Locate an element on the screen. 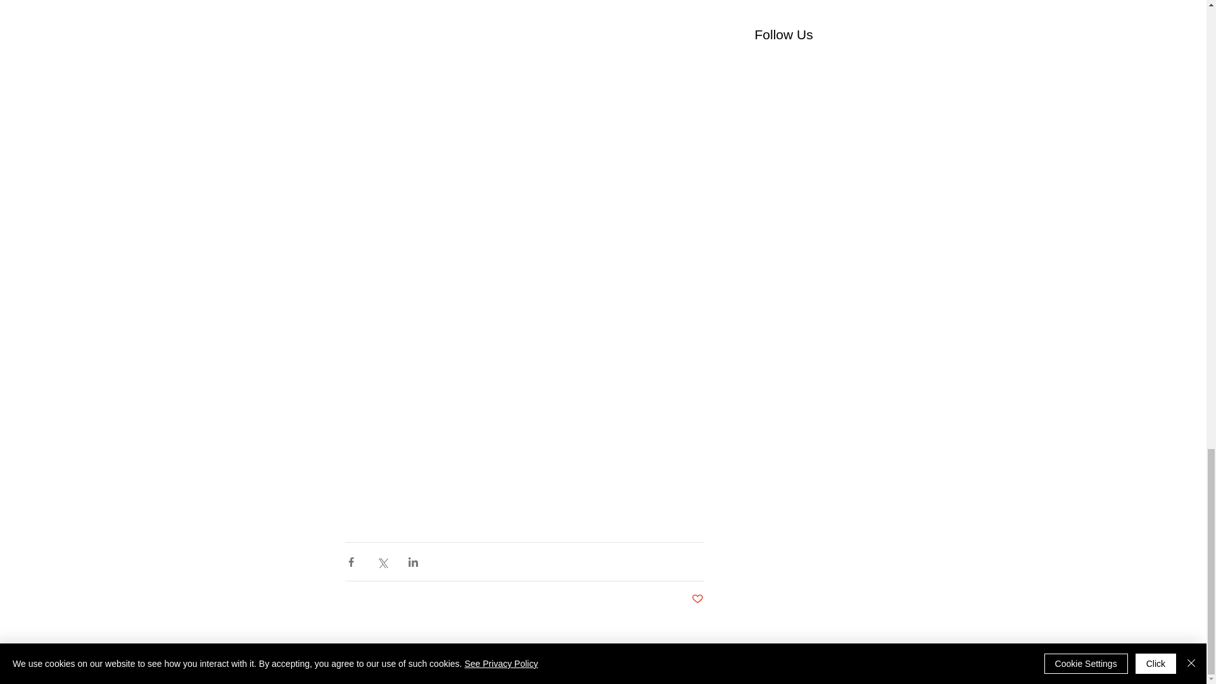 Image resolution: width=1216 pixels, height=684 pixels. Post not marked as liked is located at coordinates (698, 599).